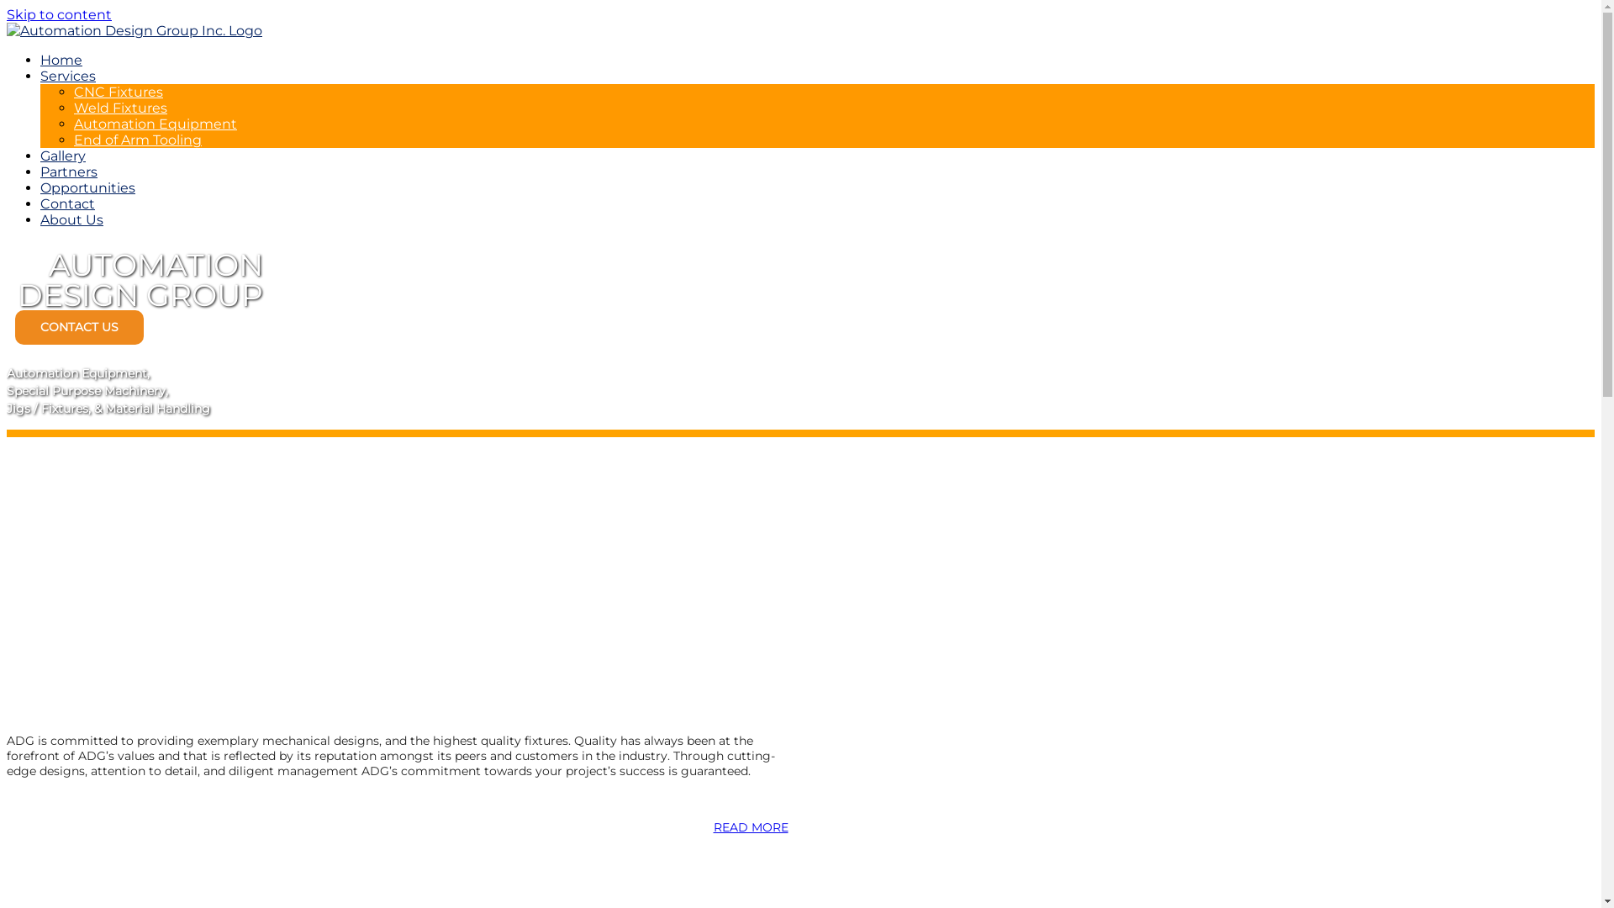 This screenshot has width=1614, height=908. Describe the element at coordinates (68, 76) in the screenshot. I see `Services` at that location.